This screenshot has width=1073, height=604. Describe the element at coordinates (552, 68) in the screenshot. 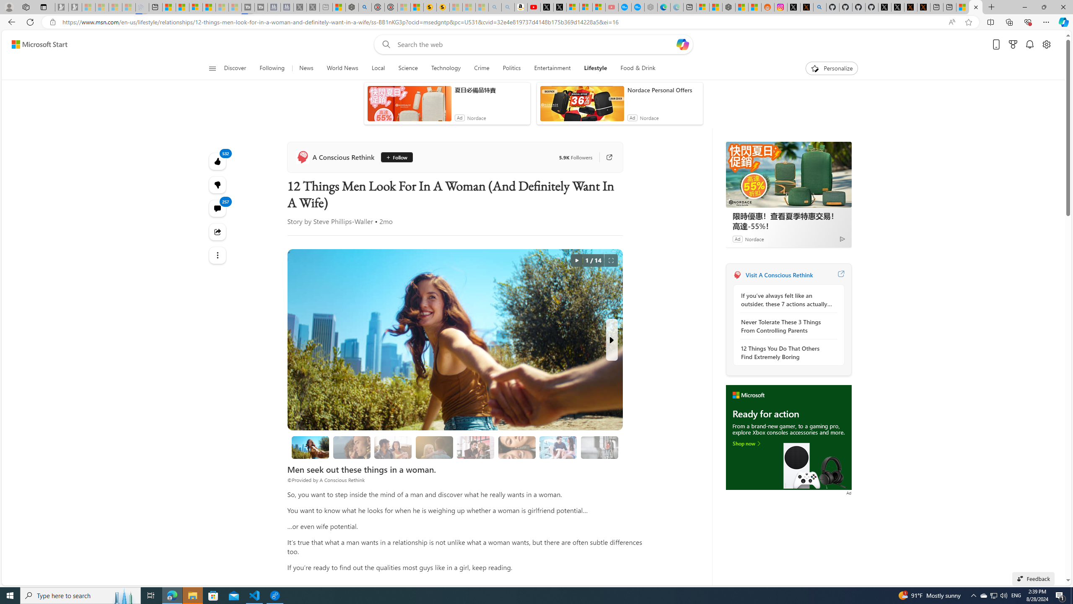

I see `Entertainment` at that location.